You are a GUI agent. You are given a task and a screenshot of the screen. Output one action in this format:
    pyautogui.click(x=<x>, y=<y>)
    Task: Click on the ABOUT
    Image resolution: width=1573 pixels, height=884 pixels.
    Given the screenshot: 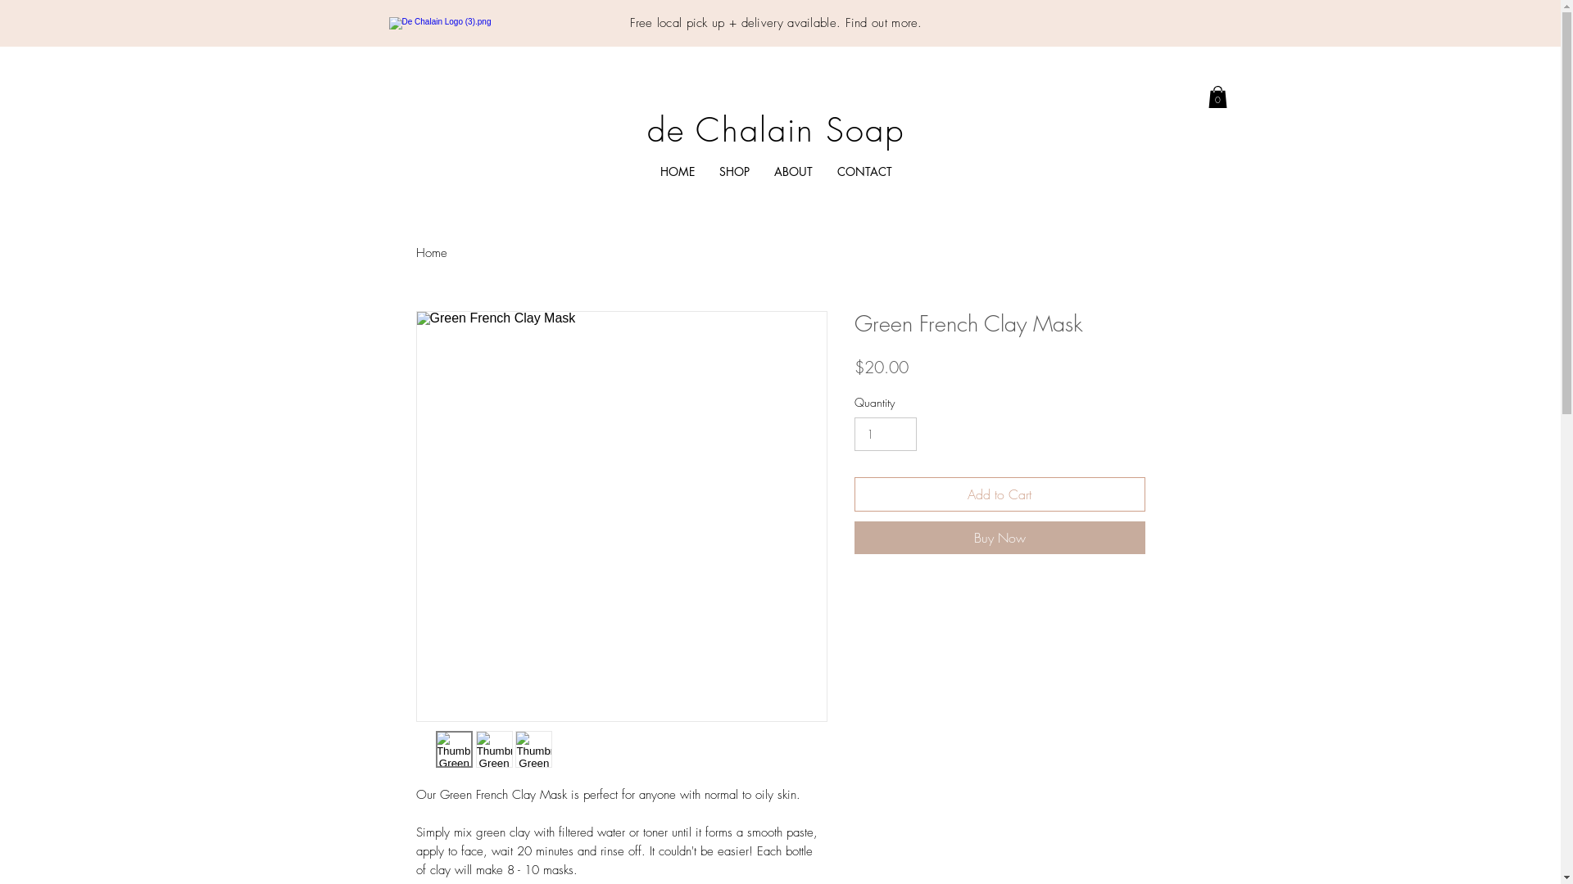 What is the action you would take?
    pyautogui.click(x=793, y=172)
    